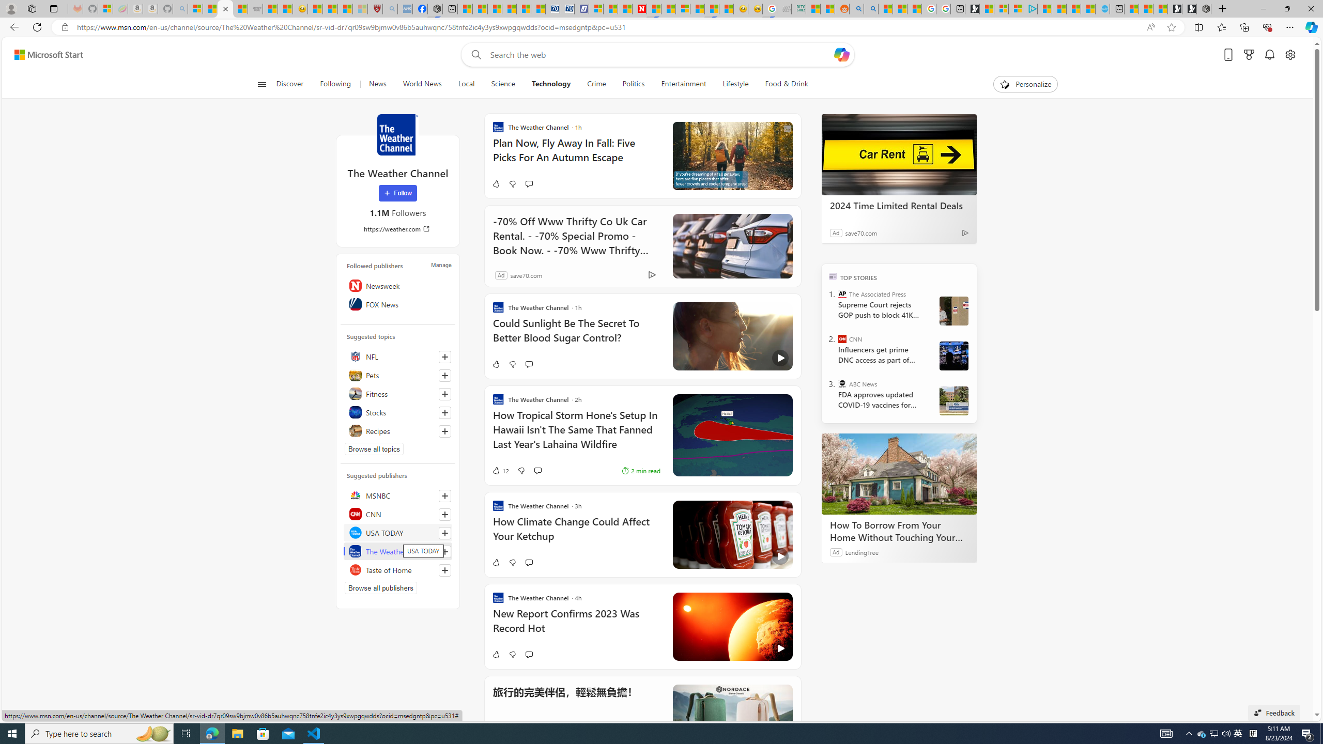 This screenshot has height=744, width=1323. I want to click on save70.com, so click(526, 275).